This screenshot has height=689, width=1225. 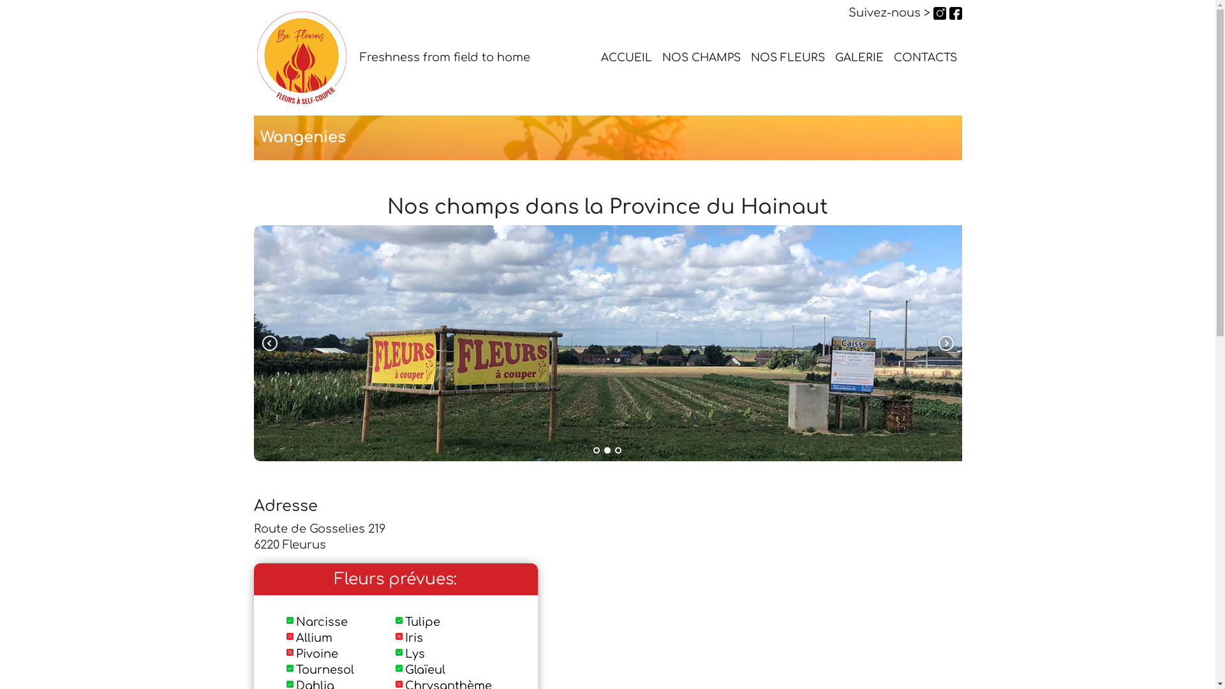 I want to click on Allium, so click(x=314, y=638).